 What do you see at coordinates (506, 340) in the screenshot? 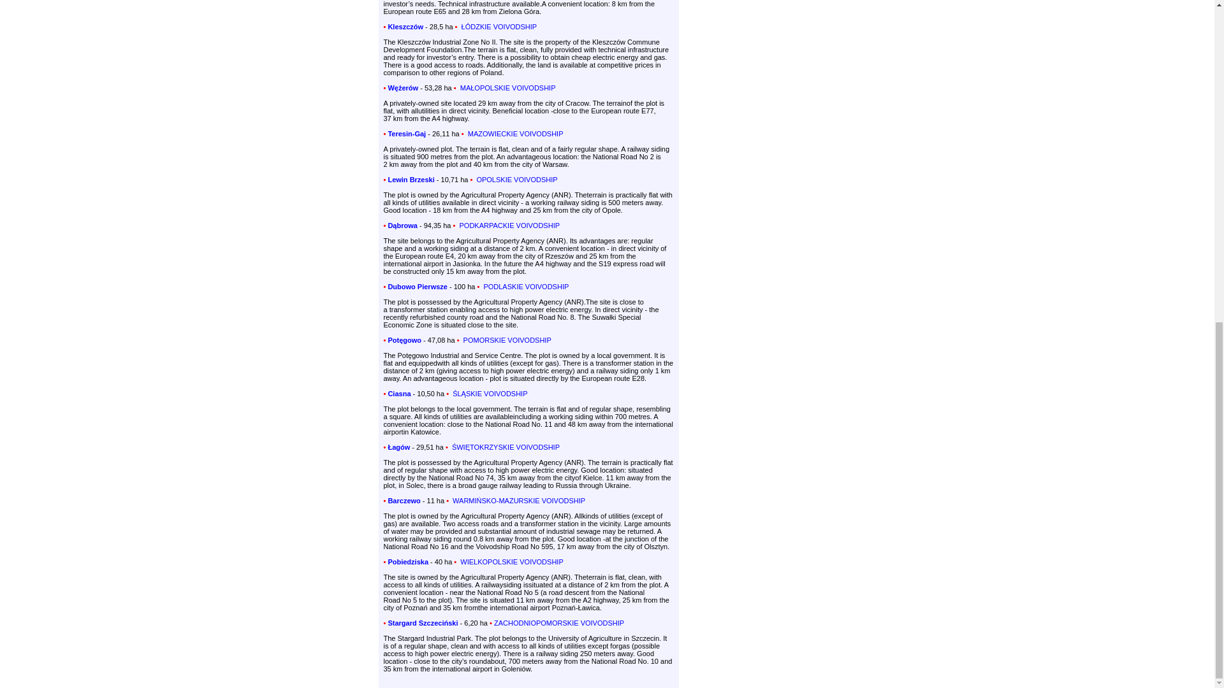
I see ` POMORSKIE VOIVODSHIP` at bounding box center [506, 340].